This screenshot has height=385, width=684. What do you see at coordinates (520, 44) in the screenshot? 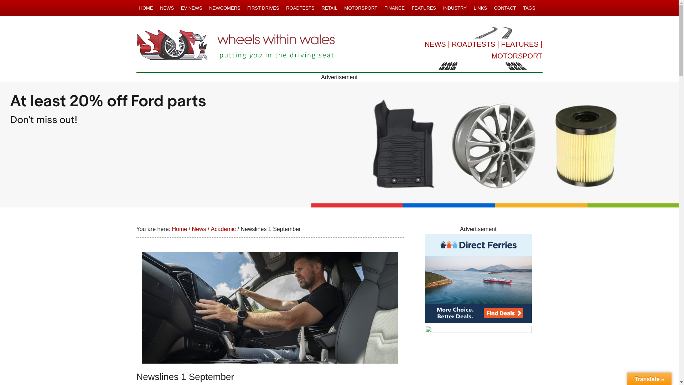
I see `FEATURES` at bounding box center [520, 44].